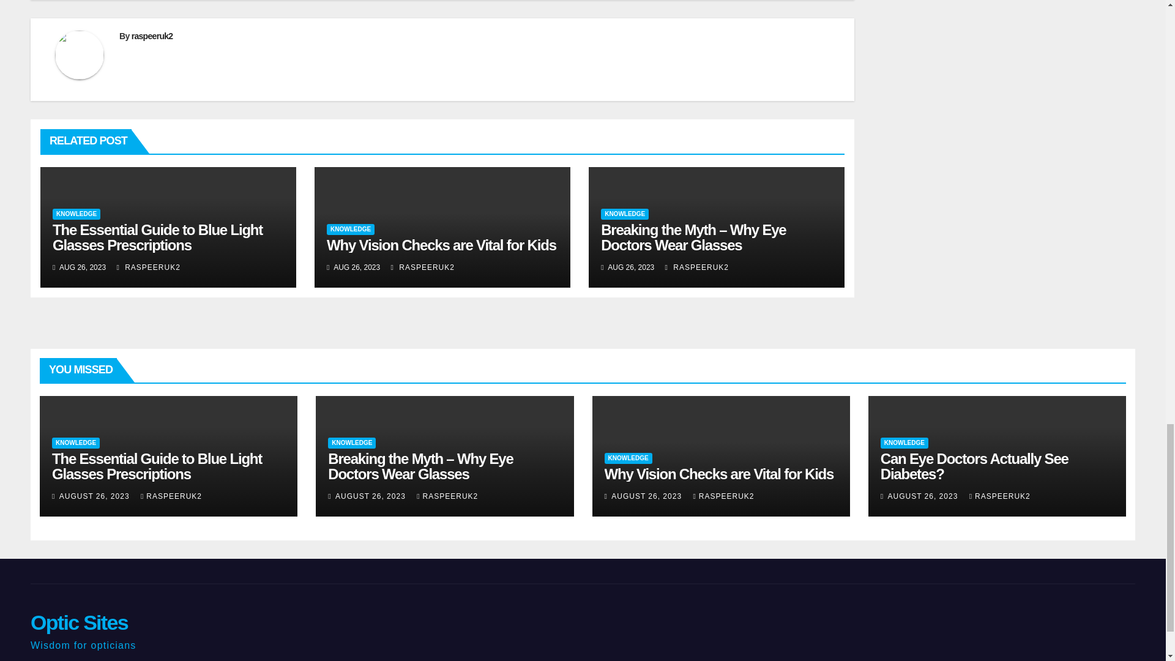 Image resolution: width=1175 pixels, height=661 pixels. Describe the element at coordinates (157, 237) in the screenshot. I see `The Essential Guide to Blue Light Glasses Prescriptions` at that location.